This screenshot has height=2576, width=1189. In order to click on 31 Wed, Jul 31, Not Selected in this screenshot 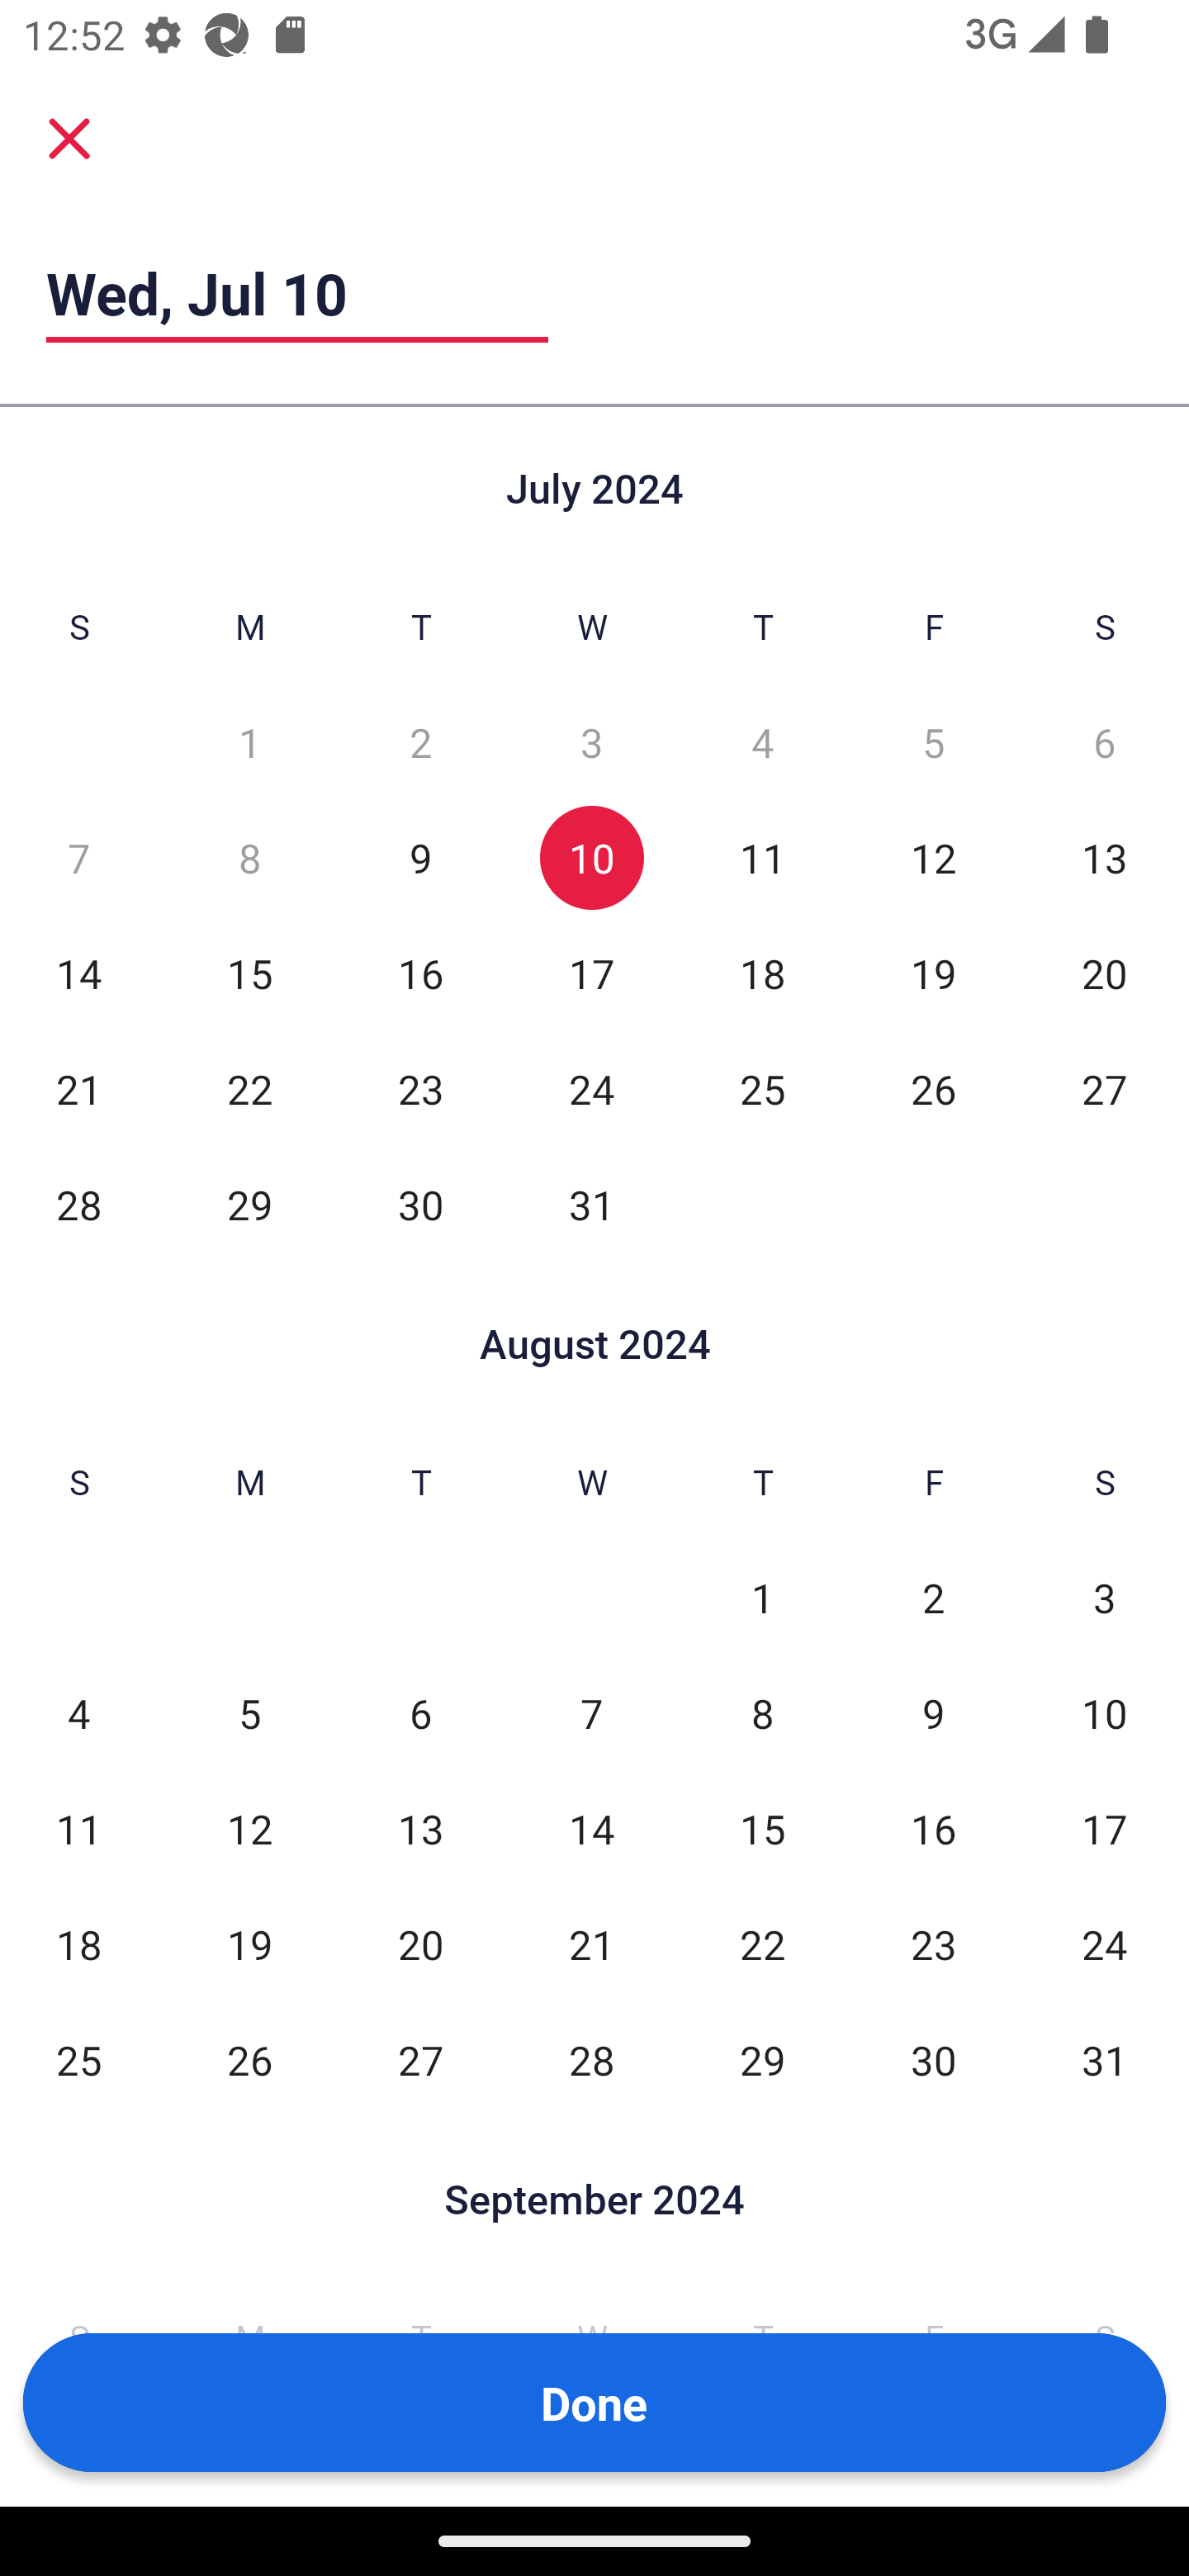, I will do `click(591, 1204)`.